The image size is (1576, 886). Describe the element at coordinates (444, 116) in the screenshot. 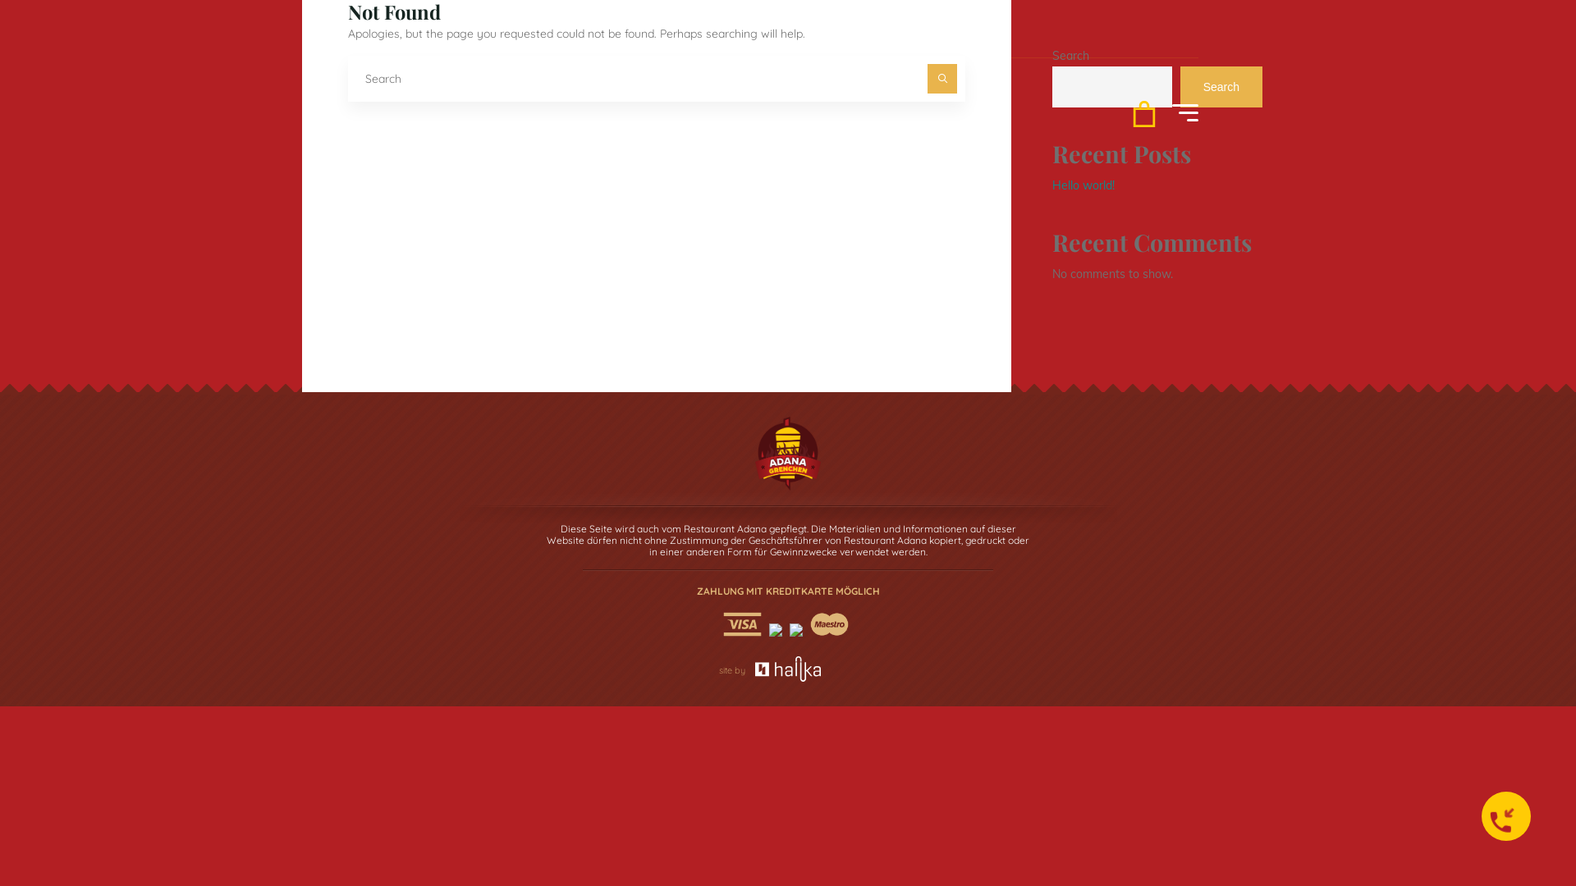

I see `032 652 07 37` at that location.